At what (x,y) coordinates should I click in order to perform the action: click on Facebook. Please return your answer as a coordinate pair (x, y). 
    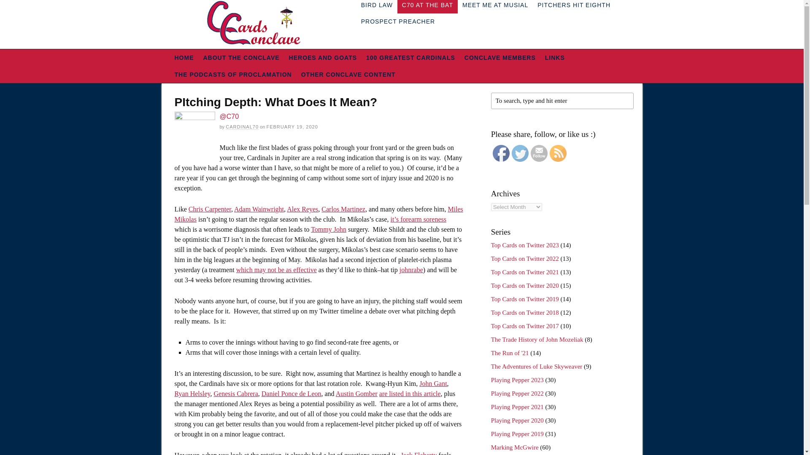
    Looking at the image, I should click on (501, 153).